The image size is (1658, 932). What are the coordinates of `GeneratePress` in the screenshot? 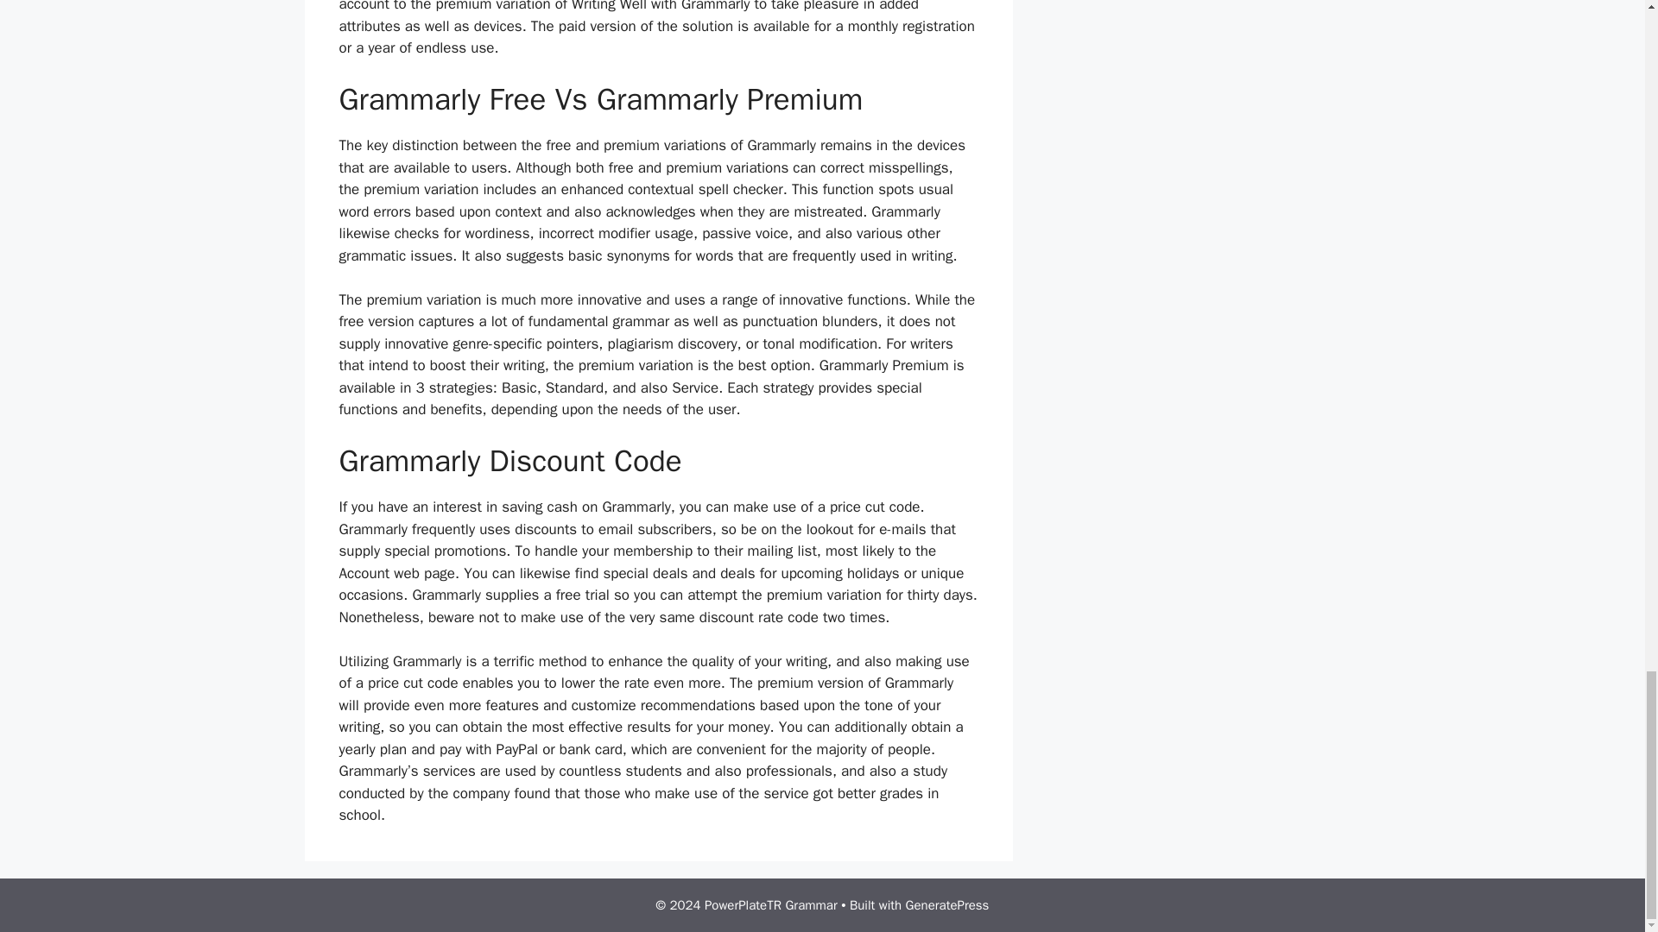 It's located at (947, 905).